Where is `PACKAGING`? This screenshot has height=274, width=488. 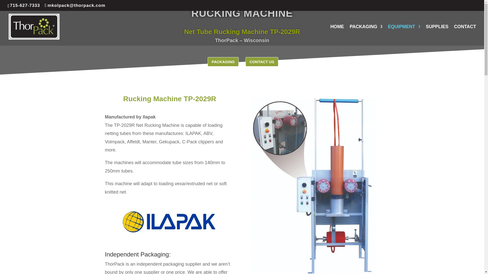
PACKAGING is located at coordinates (366, 35).